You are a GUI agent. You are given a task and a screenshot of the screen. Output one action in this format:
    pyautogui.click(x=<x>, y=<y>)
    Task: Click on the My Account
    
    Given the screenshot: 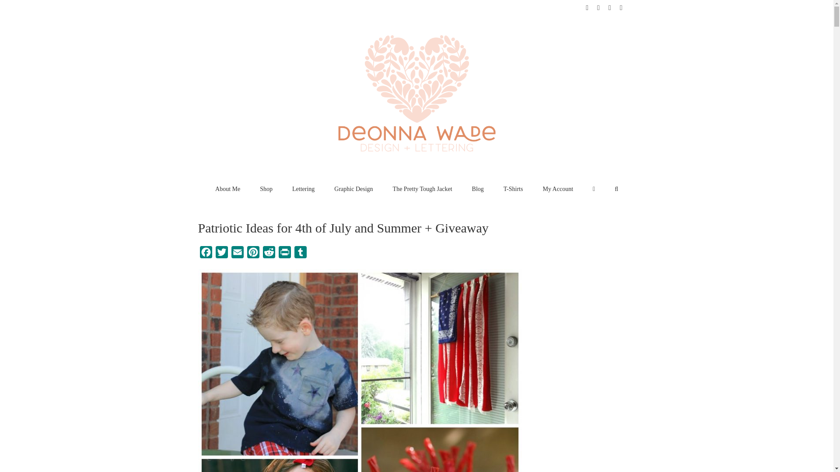 What is the action you would take?
    pyautogui.click(x=557, y=189)
    